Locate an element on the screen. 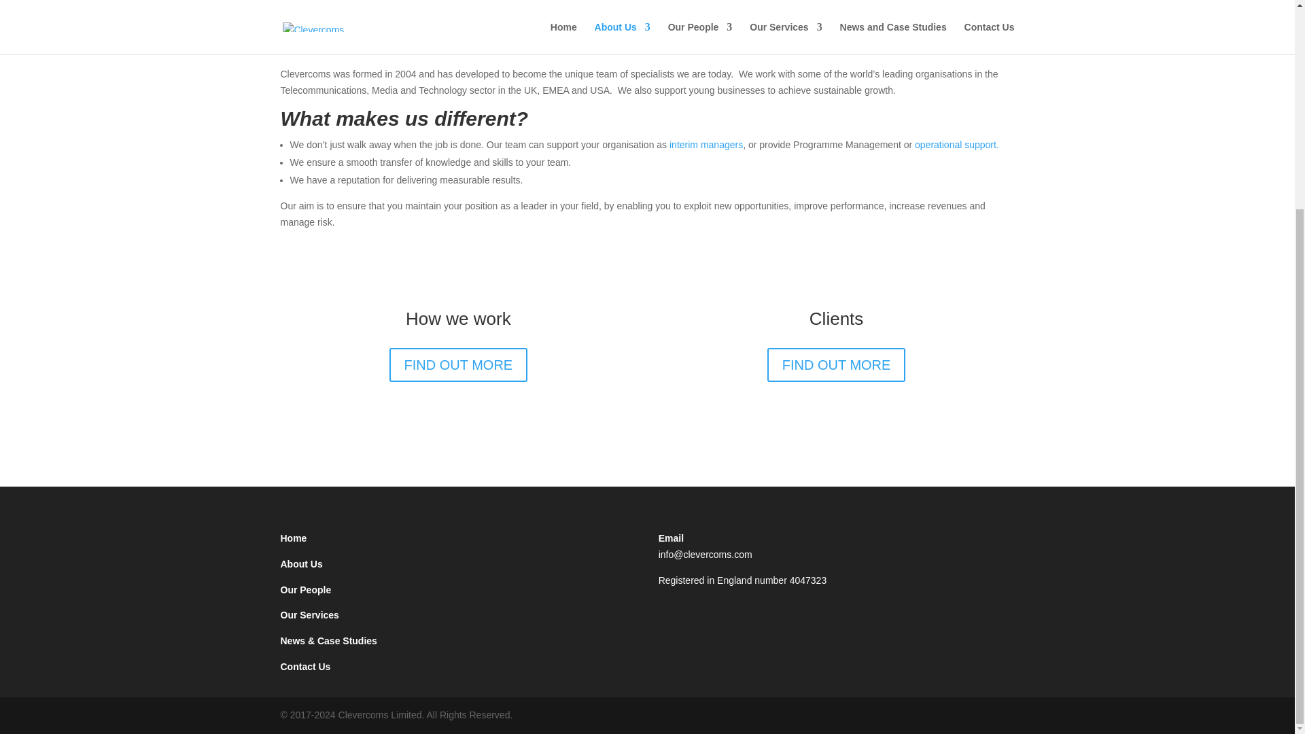 This screenshot has height=734, width=1305. Home is located at coordinates (294, 538).